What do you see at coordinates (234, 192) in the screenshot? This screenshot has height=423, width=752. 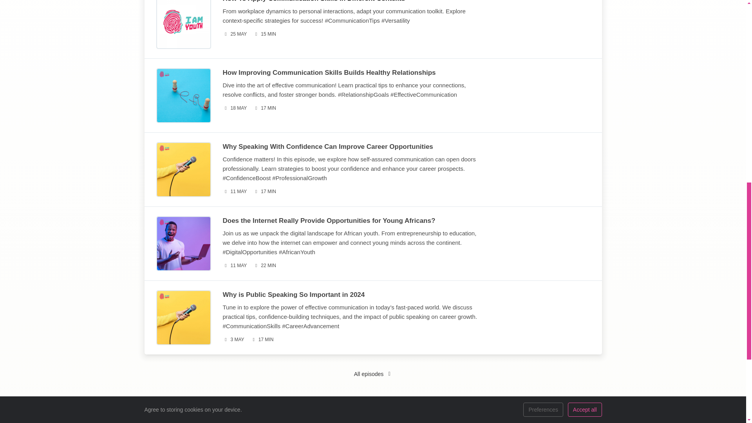 I see `Published` at bounding box center [234, 192].